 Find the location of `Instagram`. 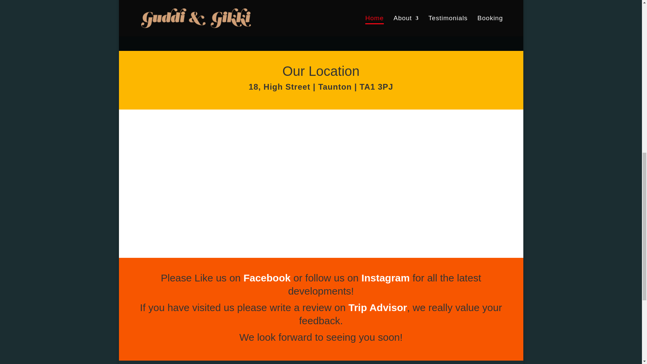

Instagram is located at coordinates (386, 278).